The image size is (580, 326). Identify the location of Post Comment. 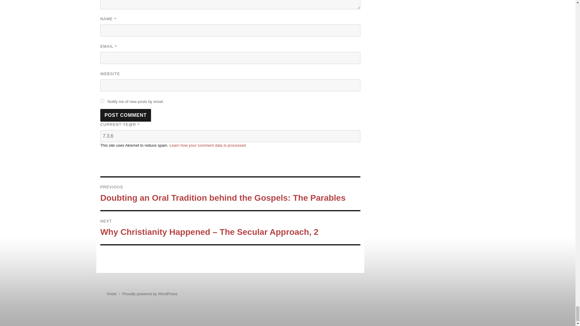
(126, 115).